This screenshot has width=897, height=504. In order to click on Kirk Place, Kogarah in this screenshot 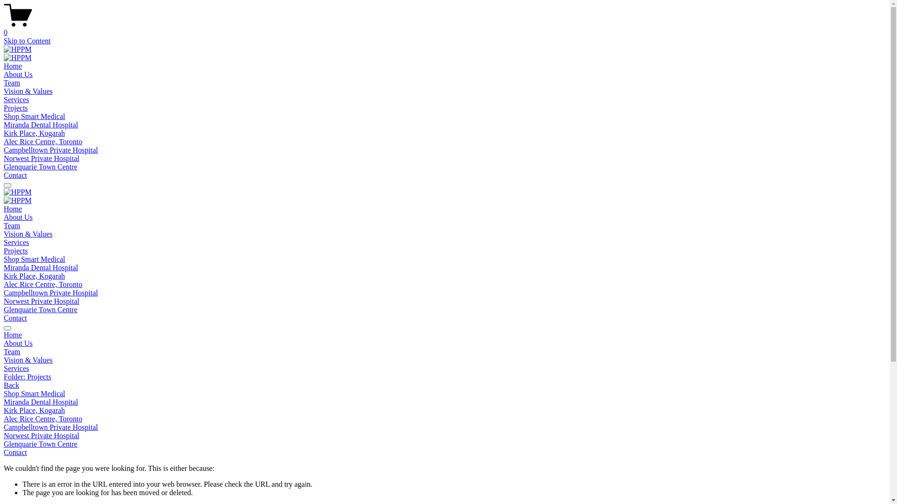, I will do `click(35, 133)`.